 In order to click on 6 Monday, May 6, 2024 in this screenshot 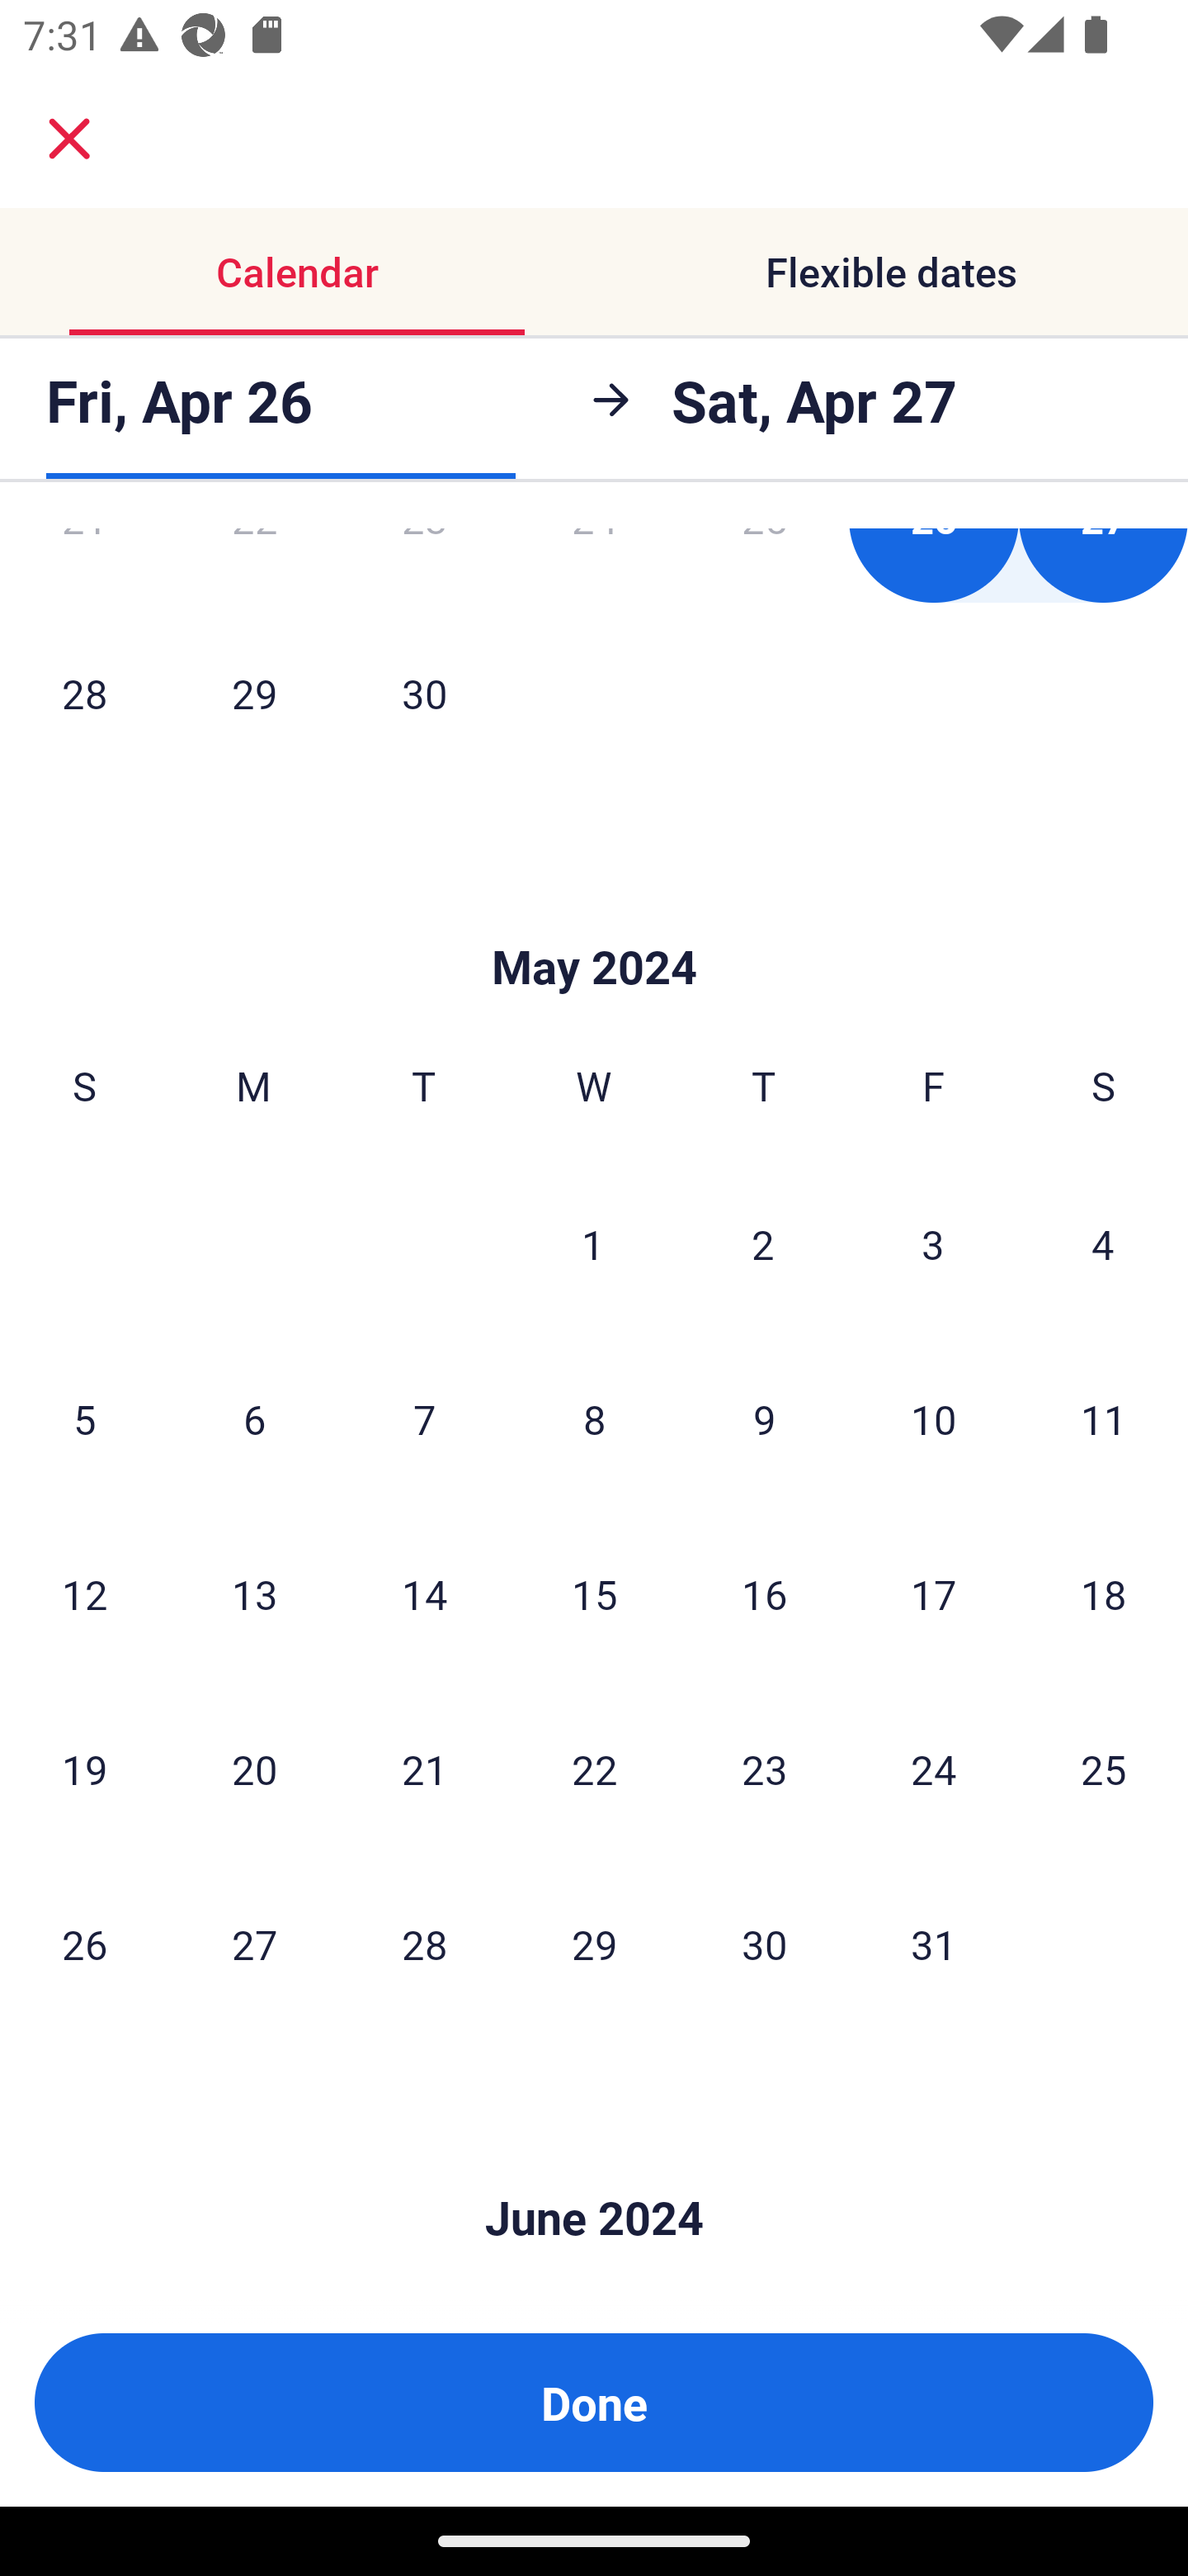, I will do `click(254, 1419)`.